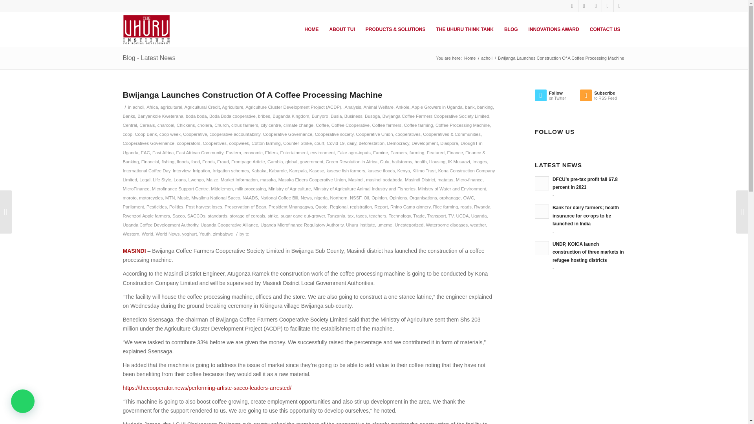 This screenshot has width=754, height=424. What do you see at coordinates (232, 107) in the screenshot?
I see `Agriculture` at bounding box center [232, 107].